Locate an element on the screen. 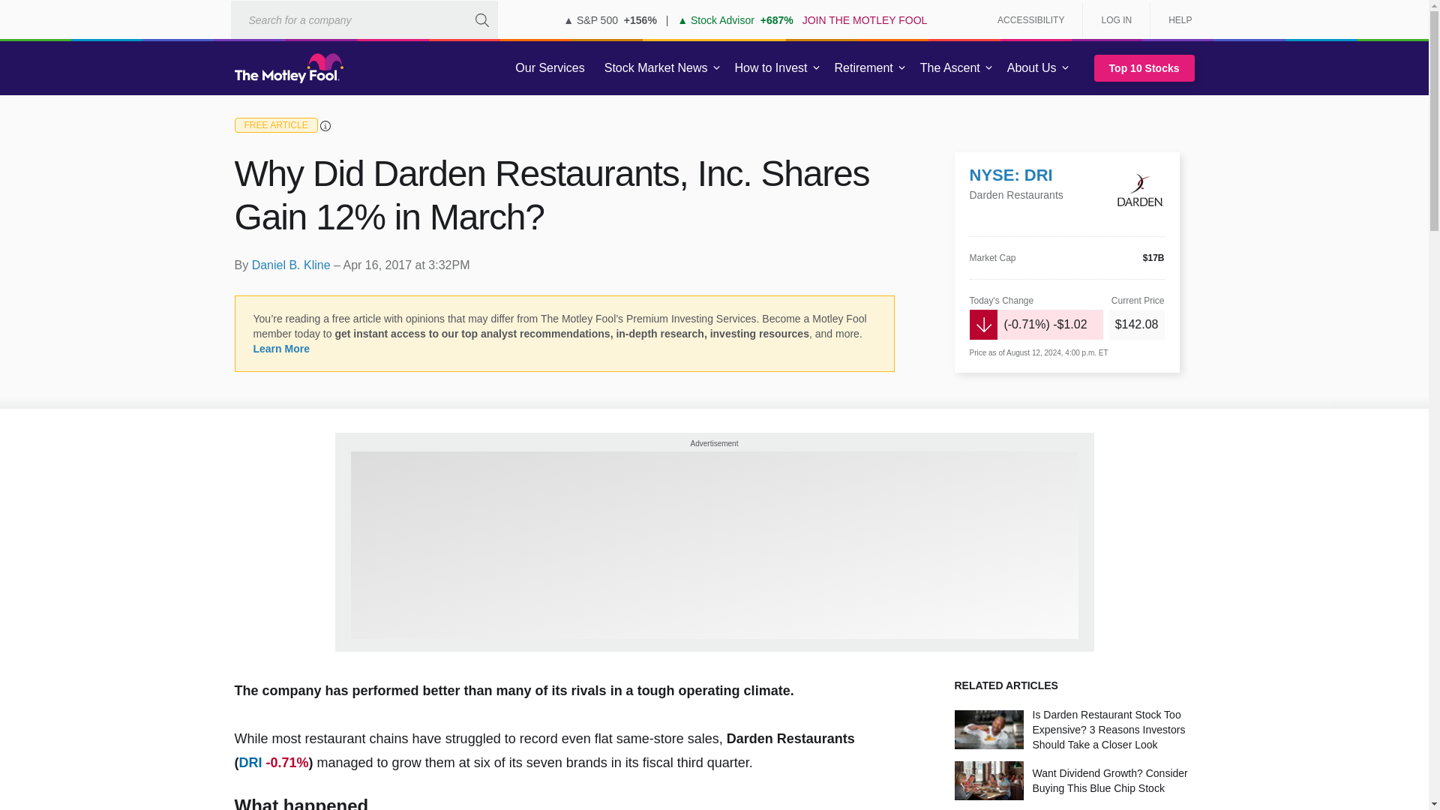 This screenshot has height=810, width=1440. HELP is located at coordinates (1174, 19).